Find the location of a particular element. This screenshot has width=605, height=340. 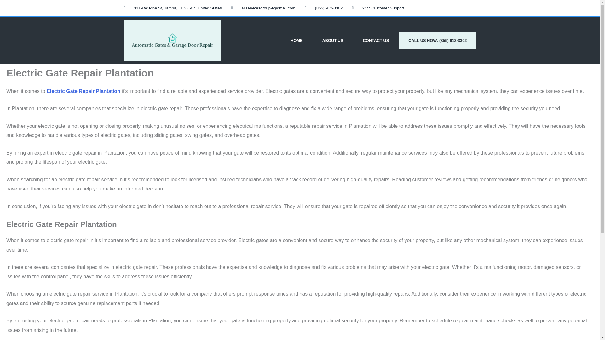

ABOUT US is located at coordinates (333, 40).